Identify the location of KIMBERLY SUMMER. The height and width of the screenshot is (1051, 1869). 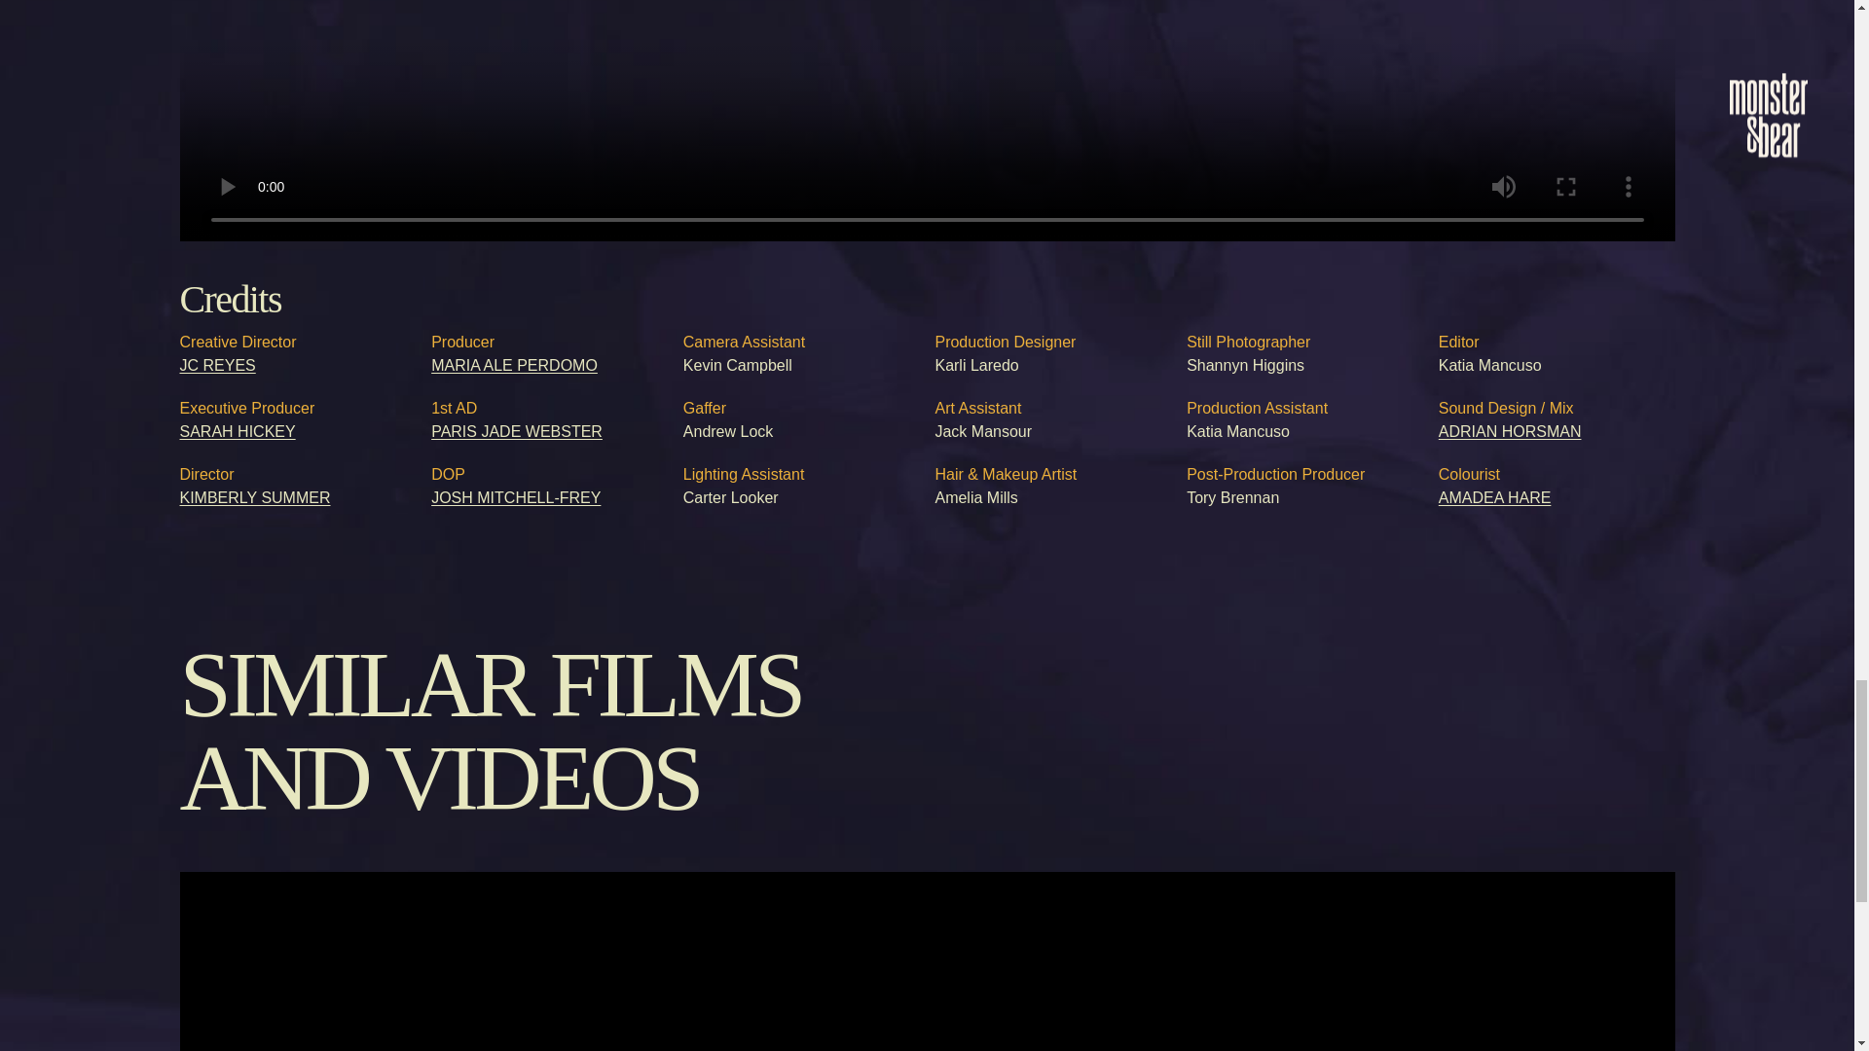
(255, 496).